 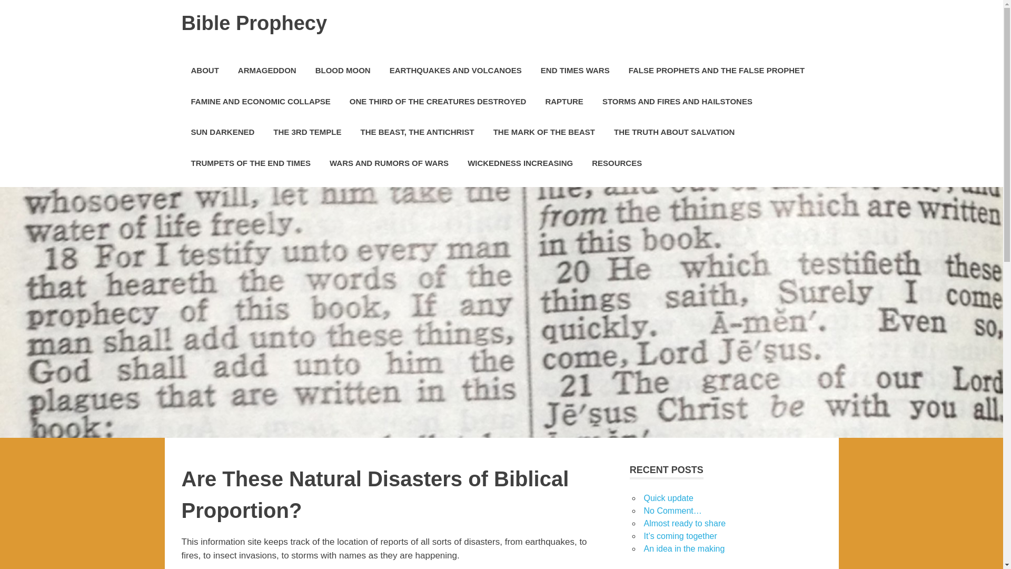 What do you see at coordinates (260, 102) in the screenshot?
I see `FAMINE AND ECONOMIC COLLAPSE` at bounding box center [260, 102].